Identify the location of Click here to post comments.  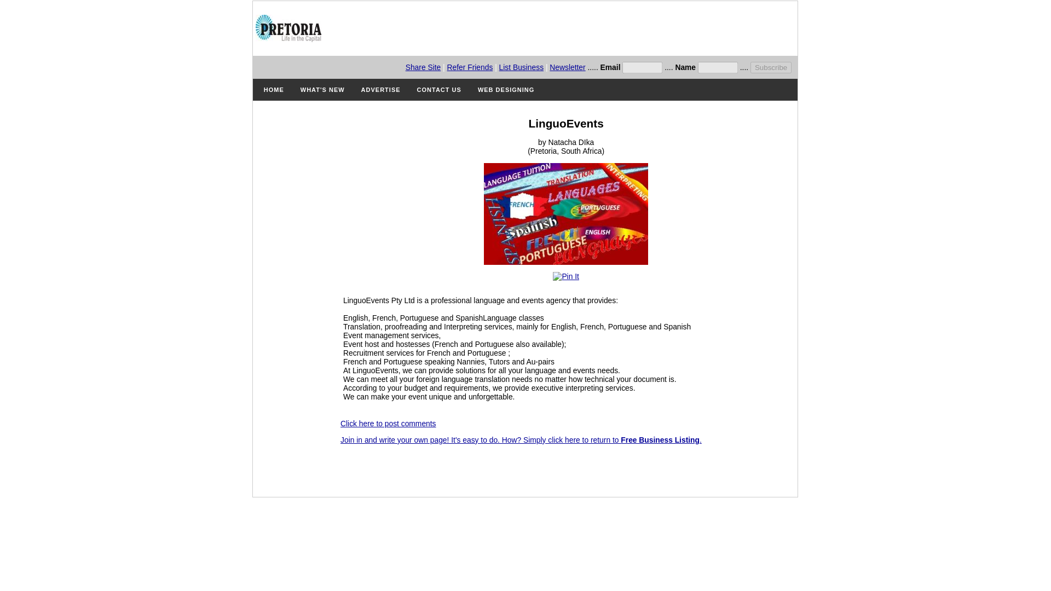
(388, 423).